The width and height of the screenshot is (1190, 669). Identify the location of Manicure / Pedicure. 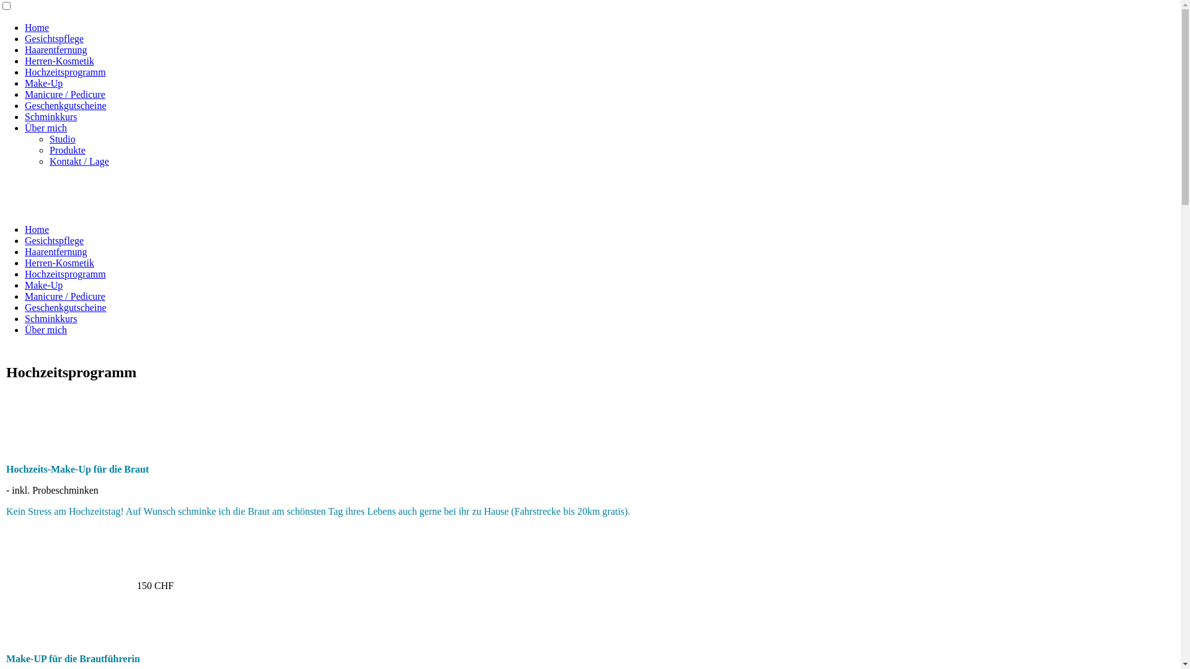
(65, 296).